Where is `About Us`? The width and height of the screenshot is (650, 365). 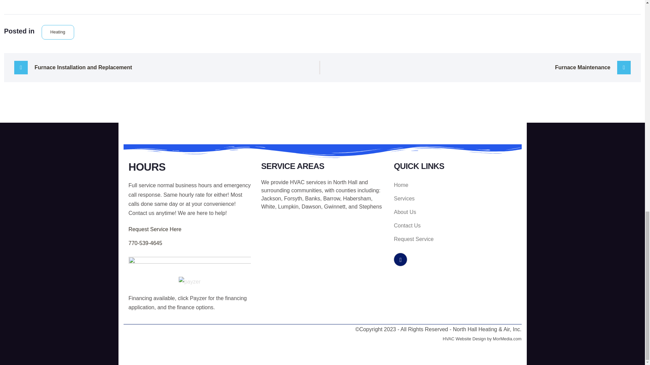 About Us is located at coordinates (455, 212).